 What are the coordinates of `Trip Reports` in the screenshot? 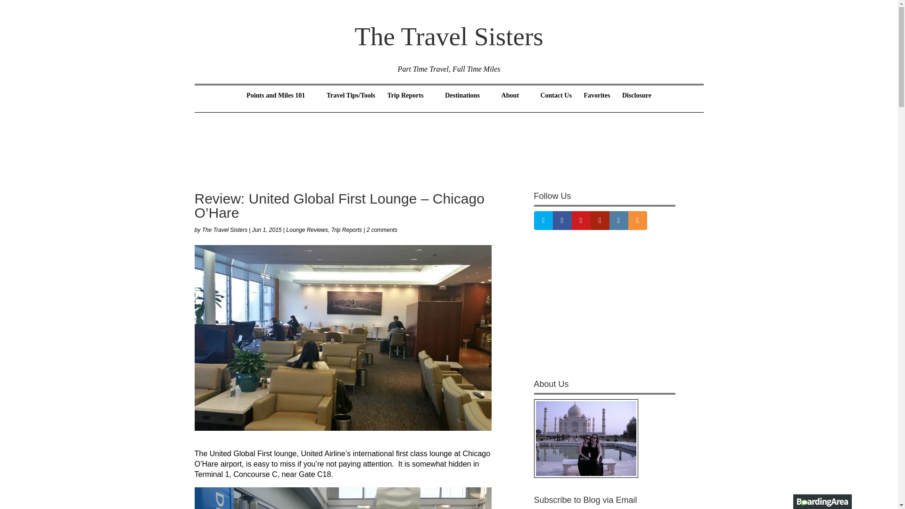 It's located at (410, 102).